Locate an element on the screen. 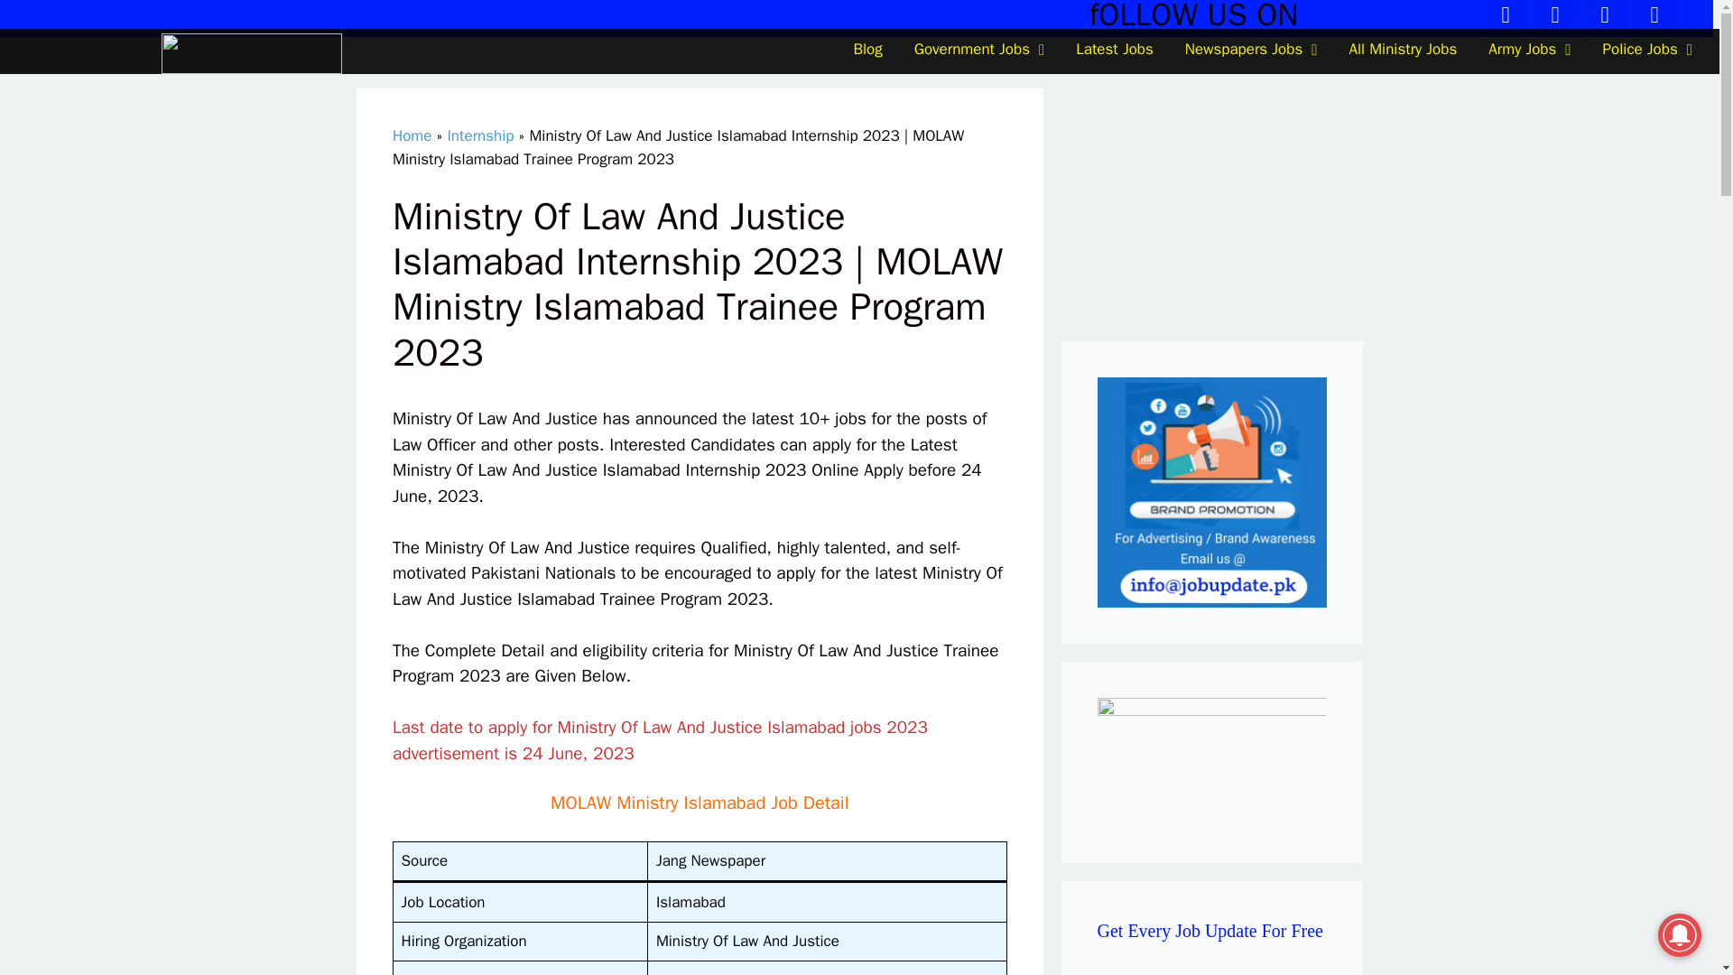 The width and height of the screenshot is (1733, 975). Blog is located at coordinates (866, 49).